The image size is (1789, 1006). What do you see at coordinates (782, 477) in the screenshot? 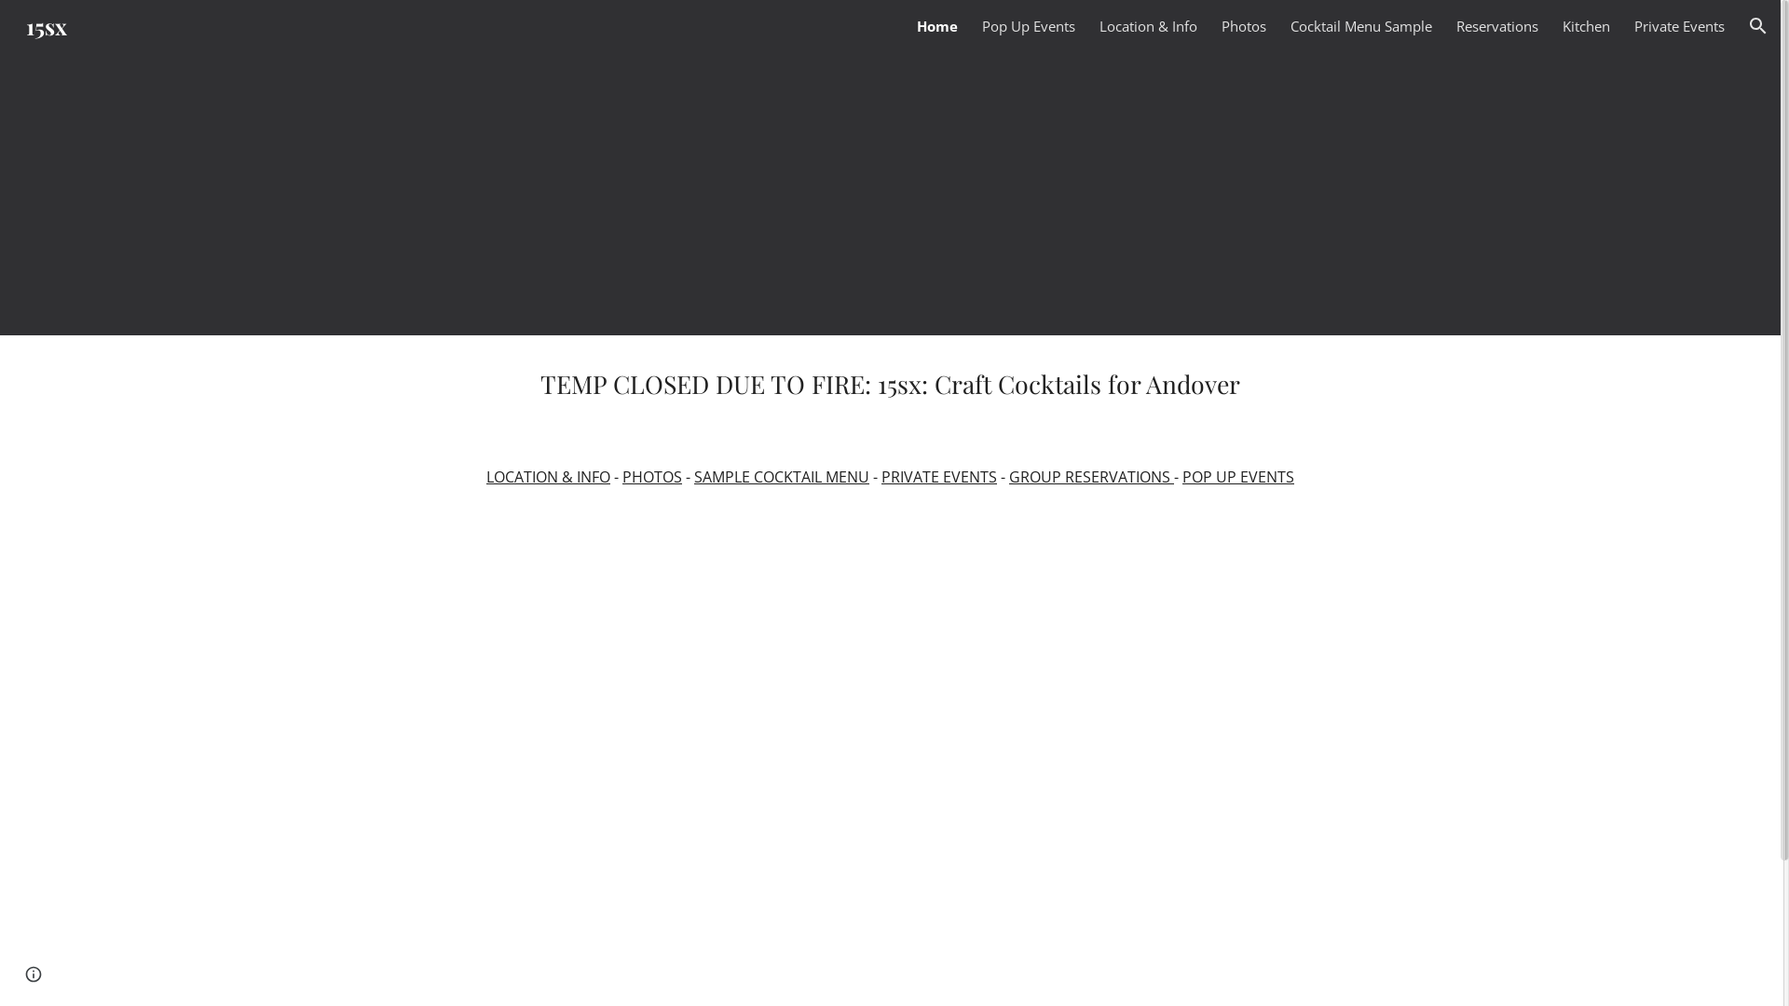
I see `SAMPLE COCKTAIL MENU` at bounding box center [782, 477].